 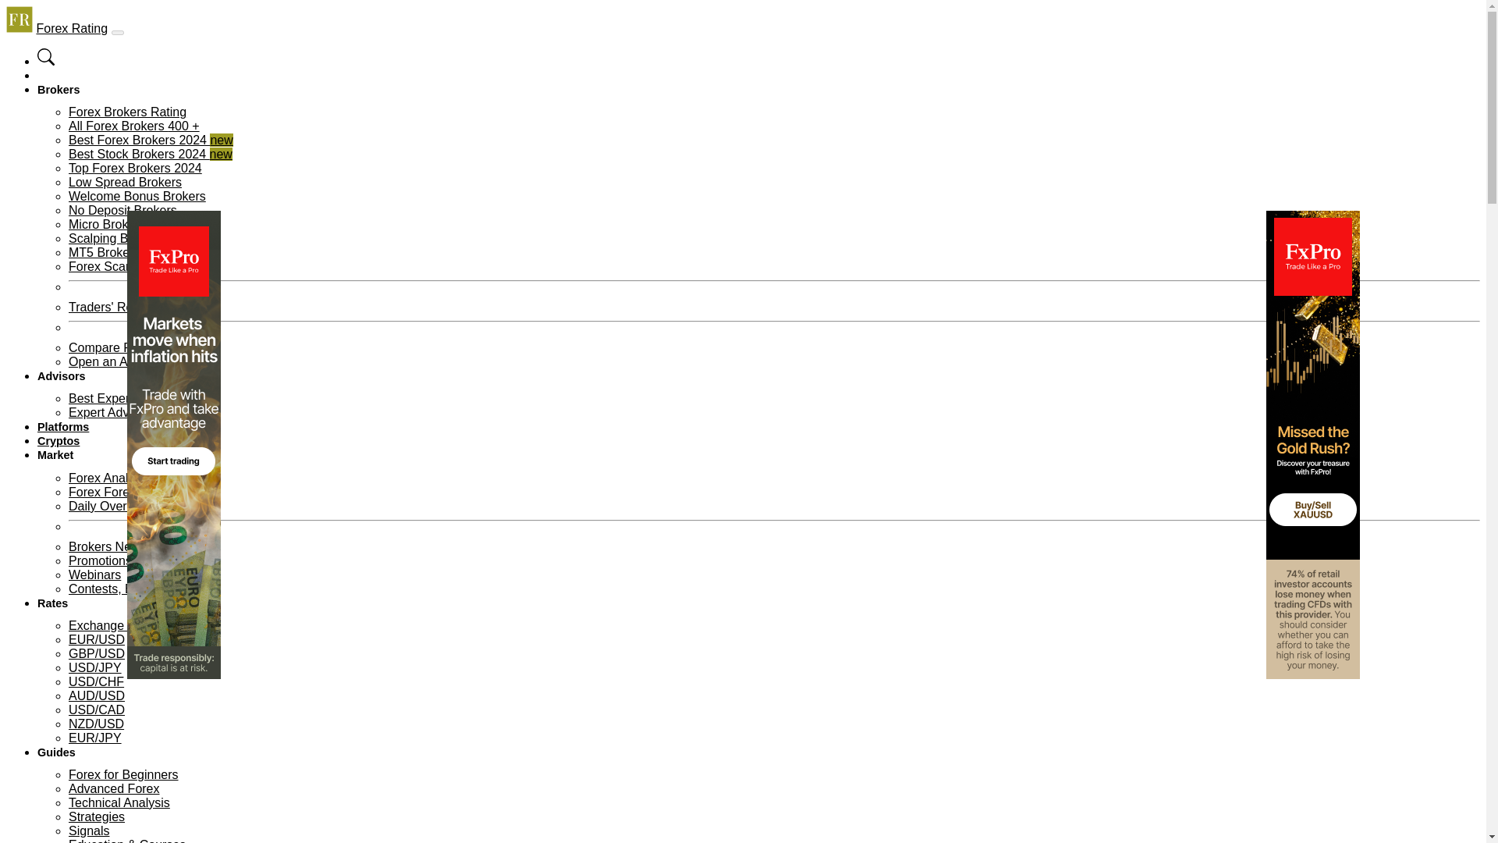 I want to click on Brokers News, so click(x=108, y=546).